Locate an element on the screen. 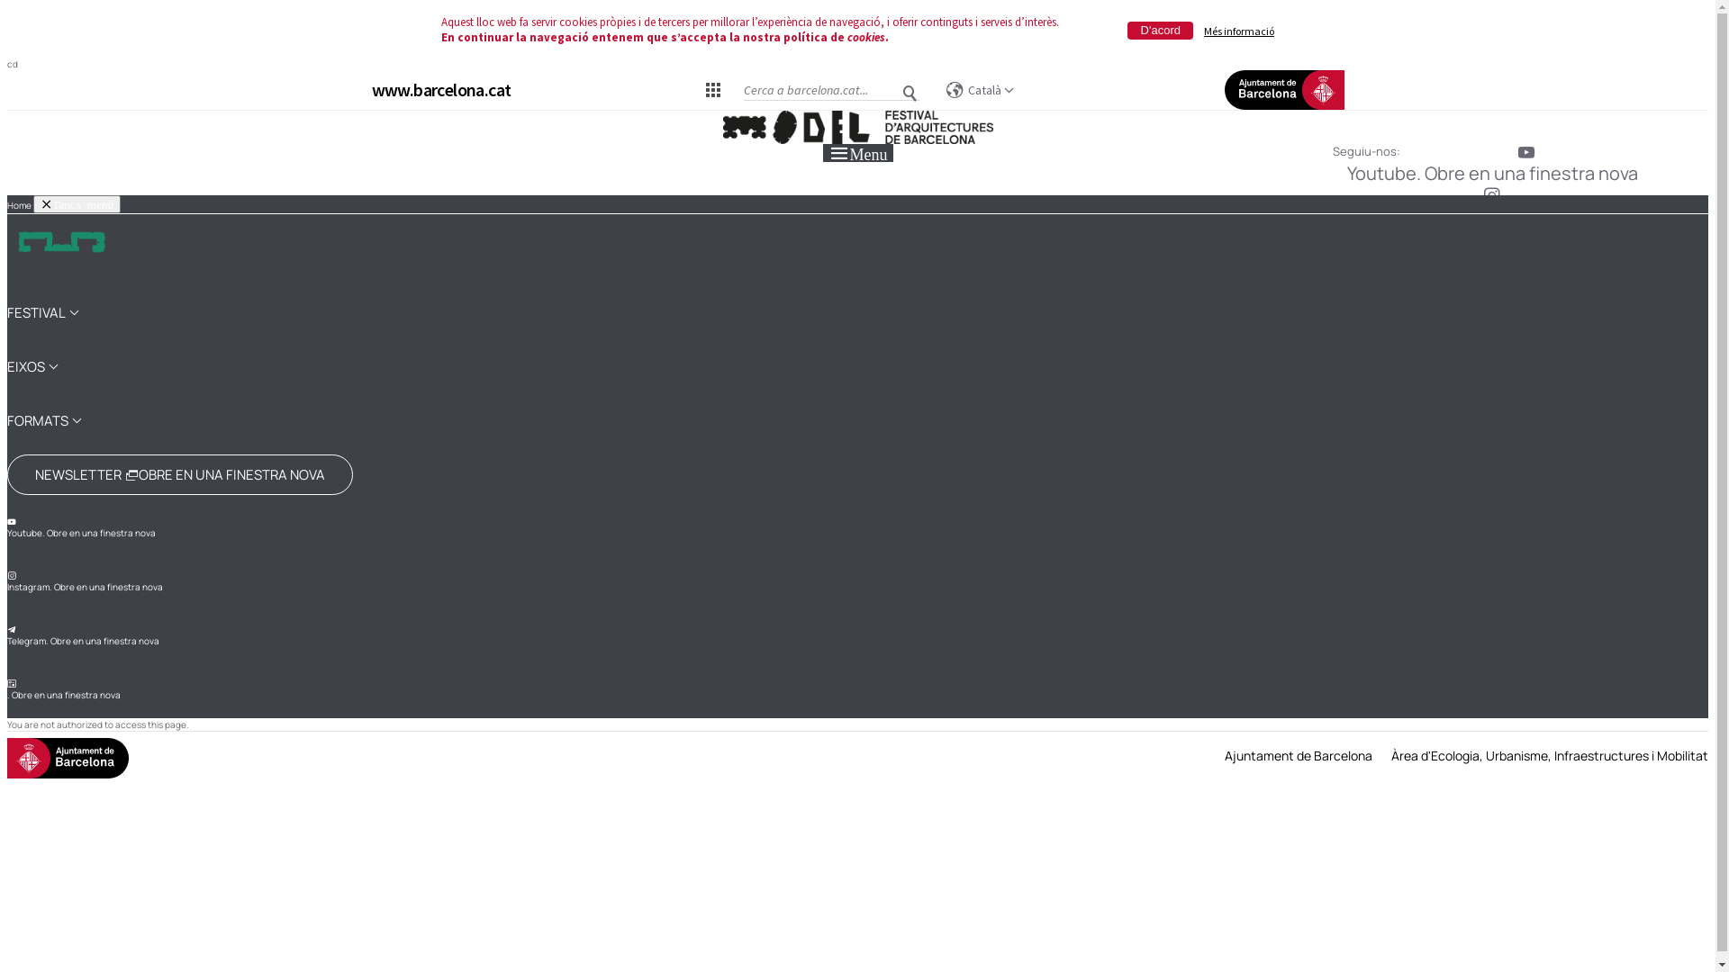  Telegram. Obre en una finestra nova is located at coordinates (1489, 249).